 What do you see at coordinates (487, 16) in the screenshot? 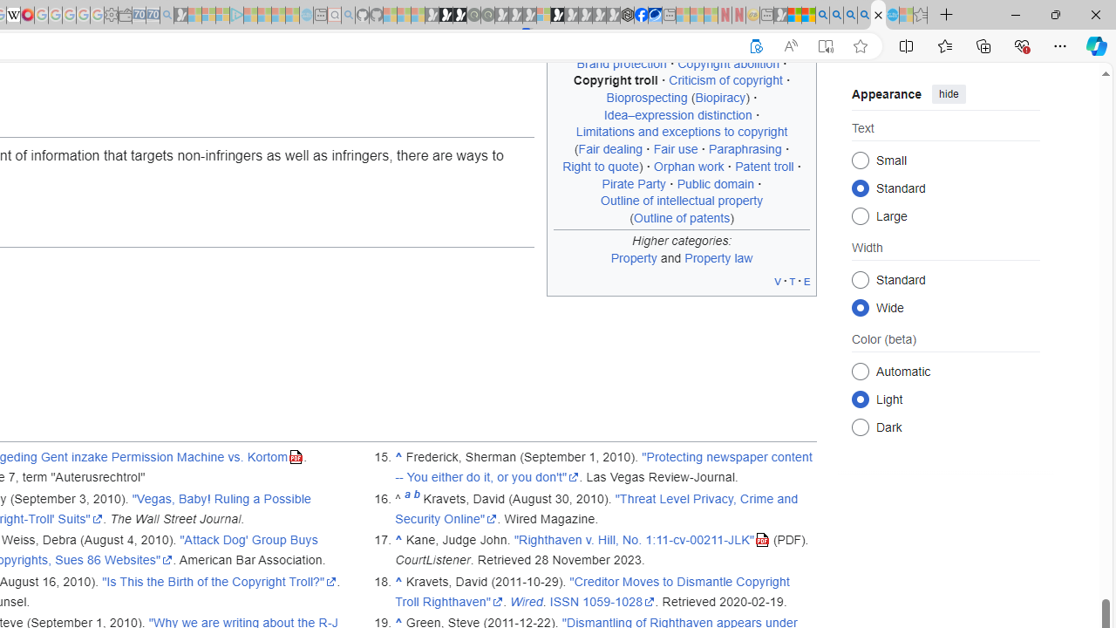
I see `Future Focus Report 2024 - Sleeping` at bounding box center [487, 16].